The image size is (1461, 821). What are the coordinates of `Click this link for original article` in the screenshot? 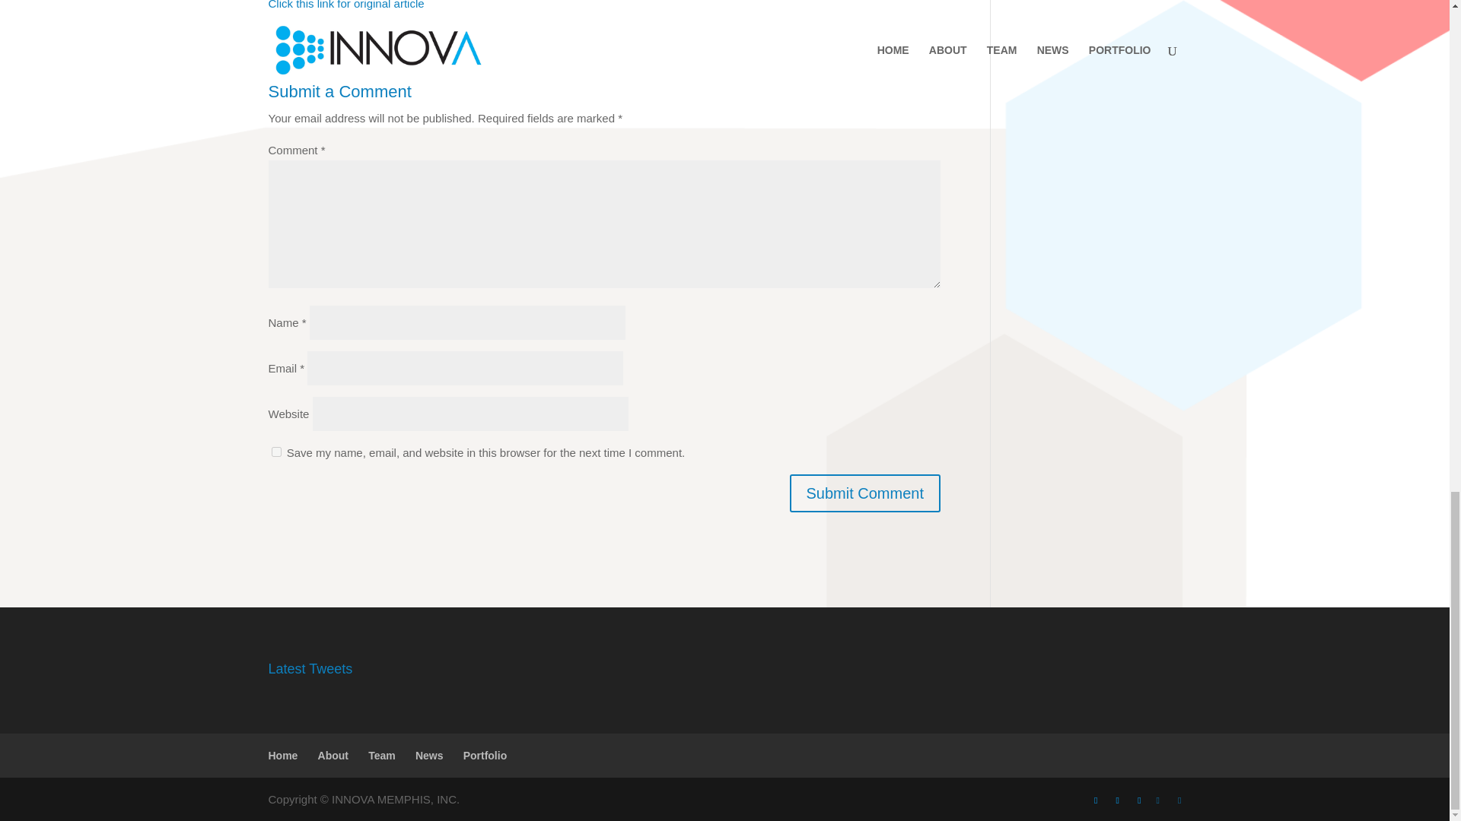 It's located at (345, 5).